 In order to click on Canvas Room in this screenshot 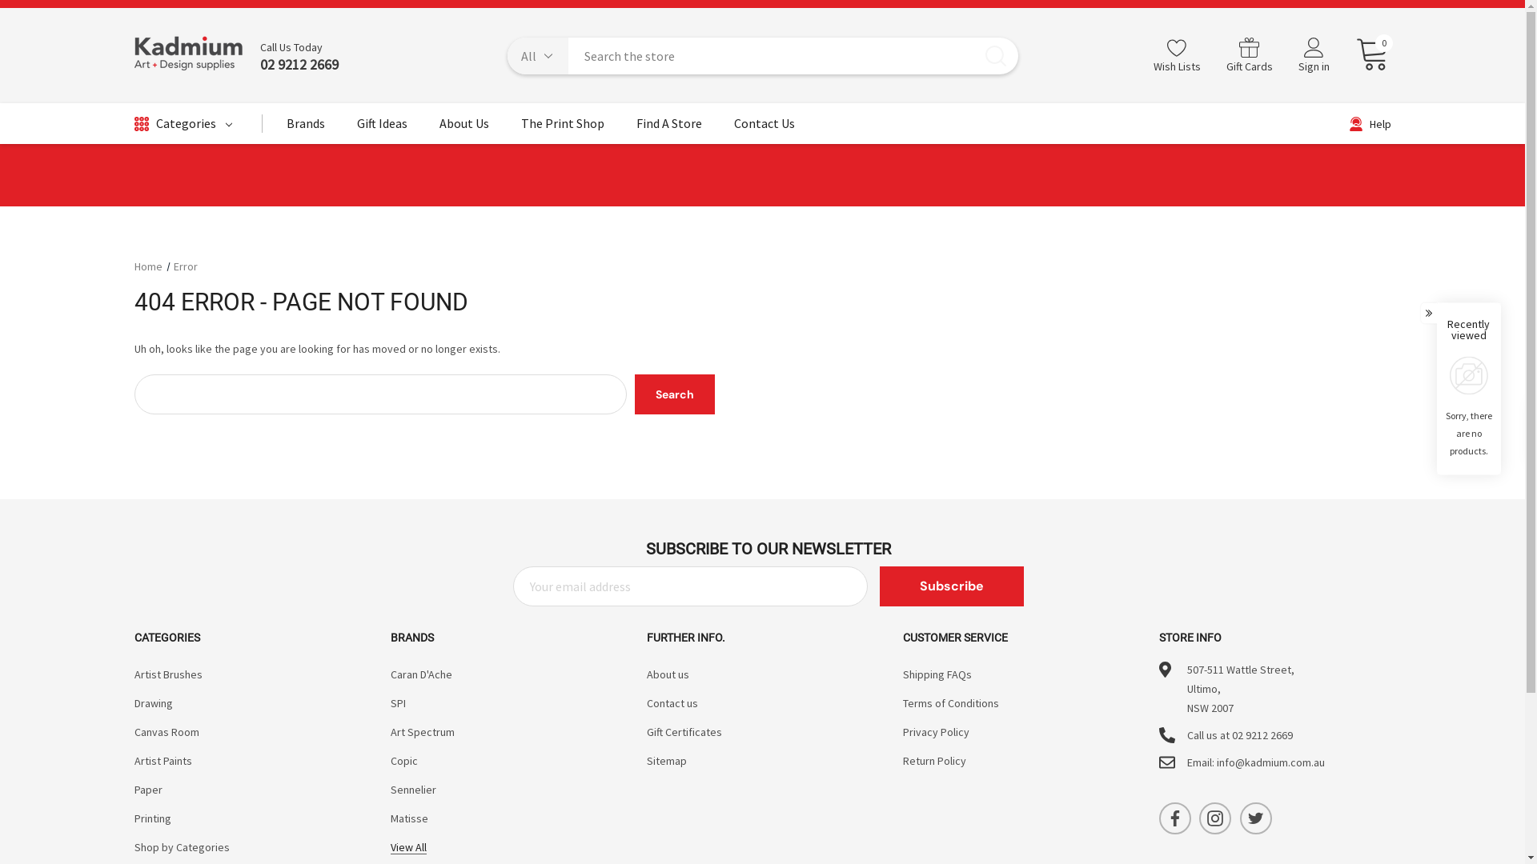, I will do `click(167, 732)`.